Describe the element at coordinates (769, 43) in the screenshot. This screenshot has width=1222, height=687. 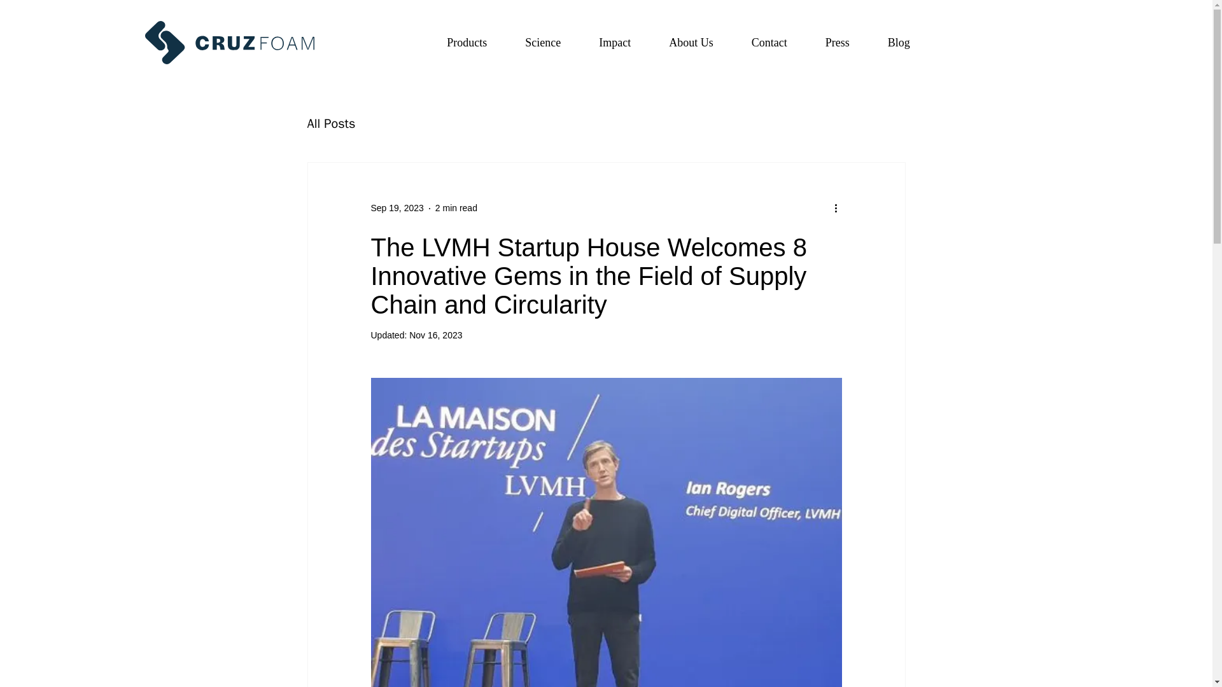
I see `All Posts` at that location.